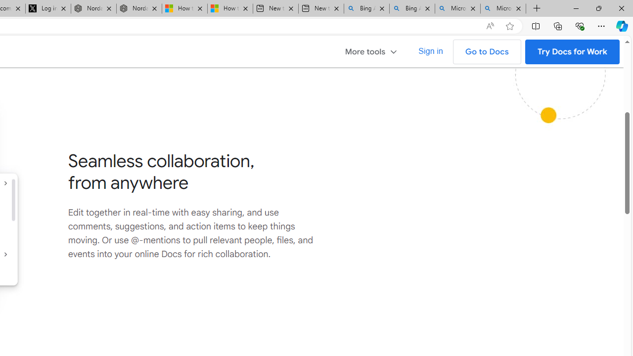 Image resolution: width=633 pixels, height=356 pixels. I want to click on Microsoft Bing Timeline - Search, so click(503, 9).